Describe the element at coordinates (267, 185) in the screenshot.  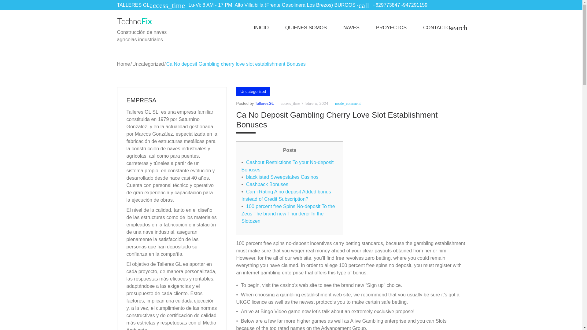
I see `Cashback Bonuses` at that location.